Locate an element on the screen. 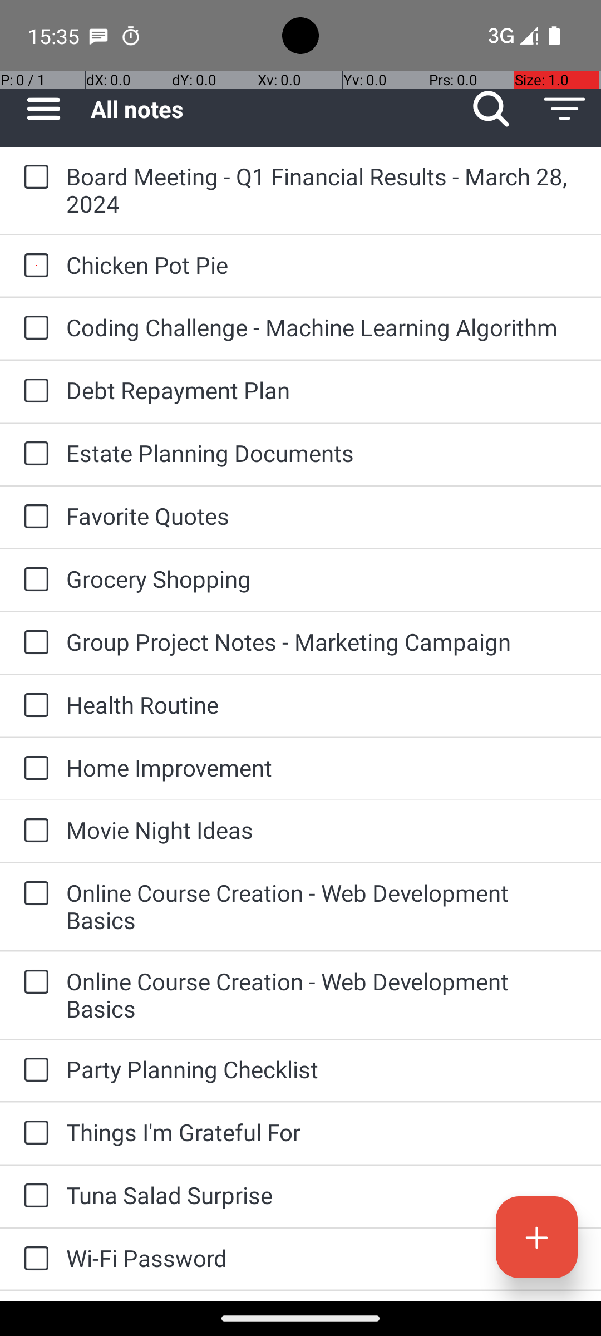 This screenshot has height=1336, width=601. to-do: Debt Repayment Plan is located at coordinates (33, 391).